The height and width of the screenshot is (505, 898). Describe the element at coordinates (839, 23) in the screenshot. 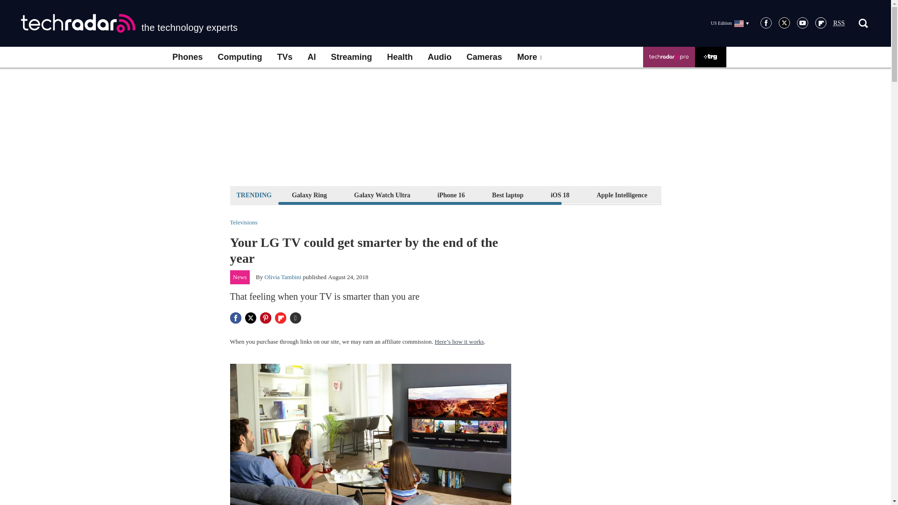

I see `Really Simple Syndication` at that location.